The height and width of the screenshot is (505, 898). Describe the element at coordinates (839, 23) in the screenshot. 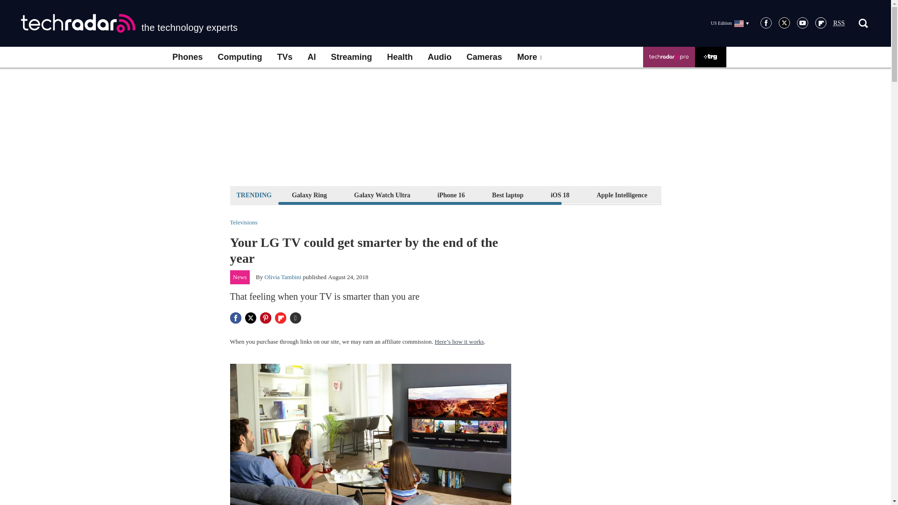

I see `Really Simple Syndication` at that location.